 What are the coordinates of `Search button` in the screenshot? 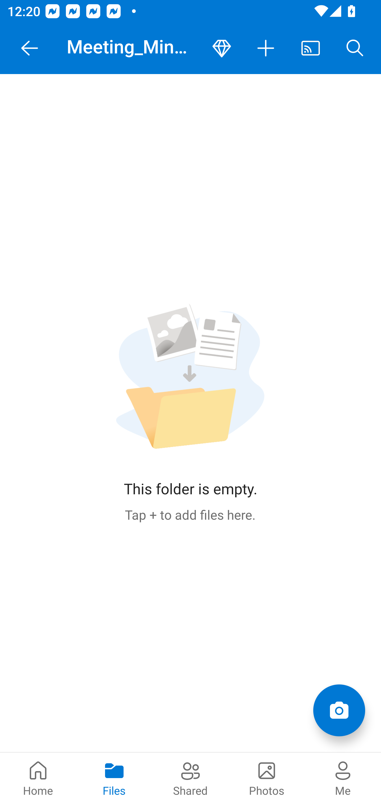 It's located at (355, 48).